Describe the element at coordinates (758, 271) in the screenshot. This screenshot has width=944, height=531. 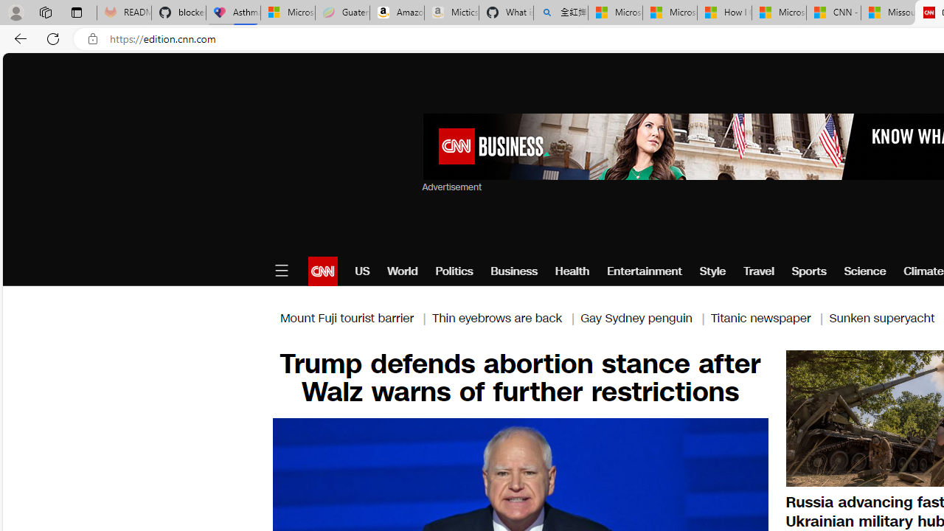
I see `Travel` at that location.